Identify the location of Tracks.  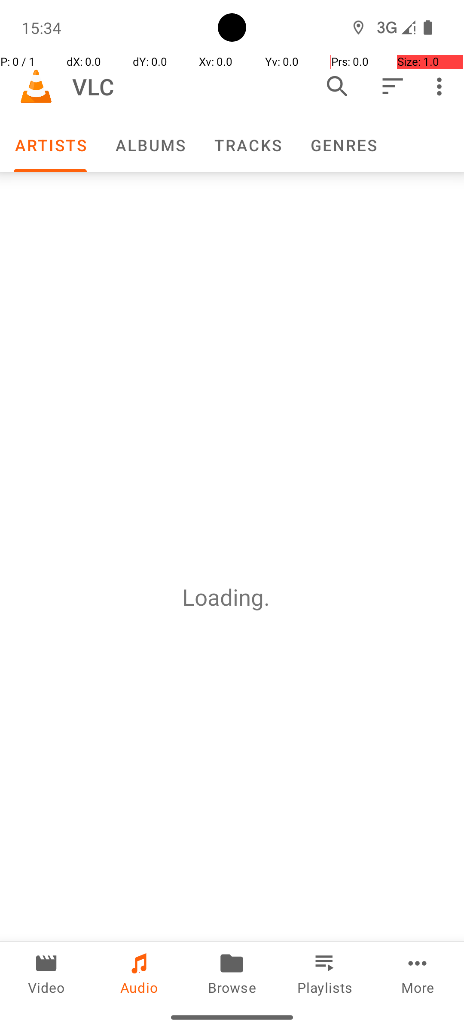
(247, 145).